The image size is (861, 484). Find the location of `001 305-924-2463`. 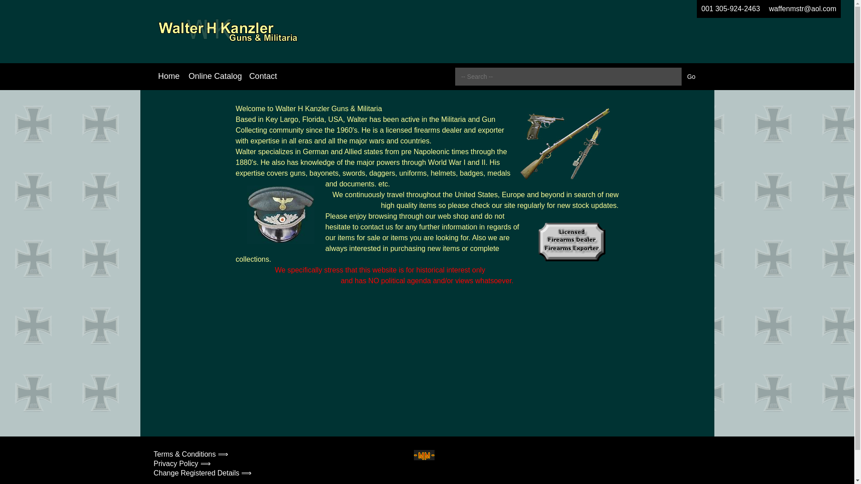

001 305-924-2463 is located at coordinates (730, 9).